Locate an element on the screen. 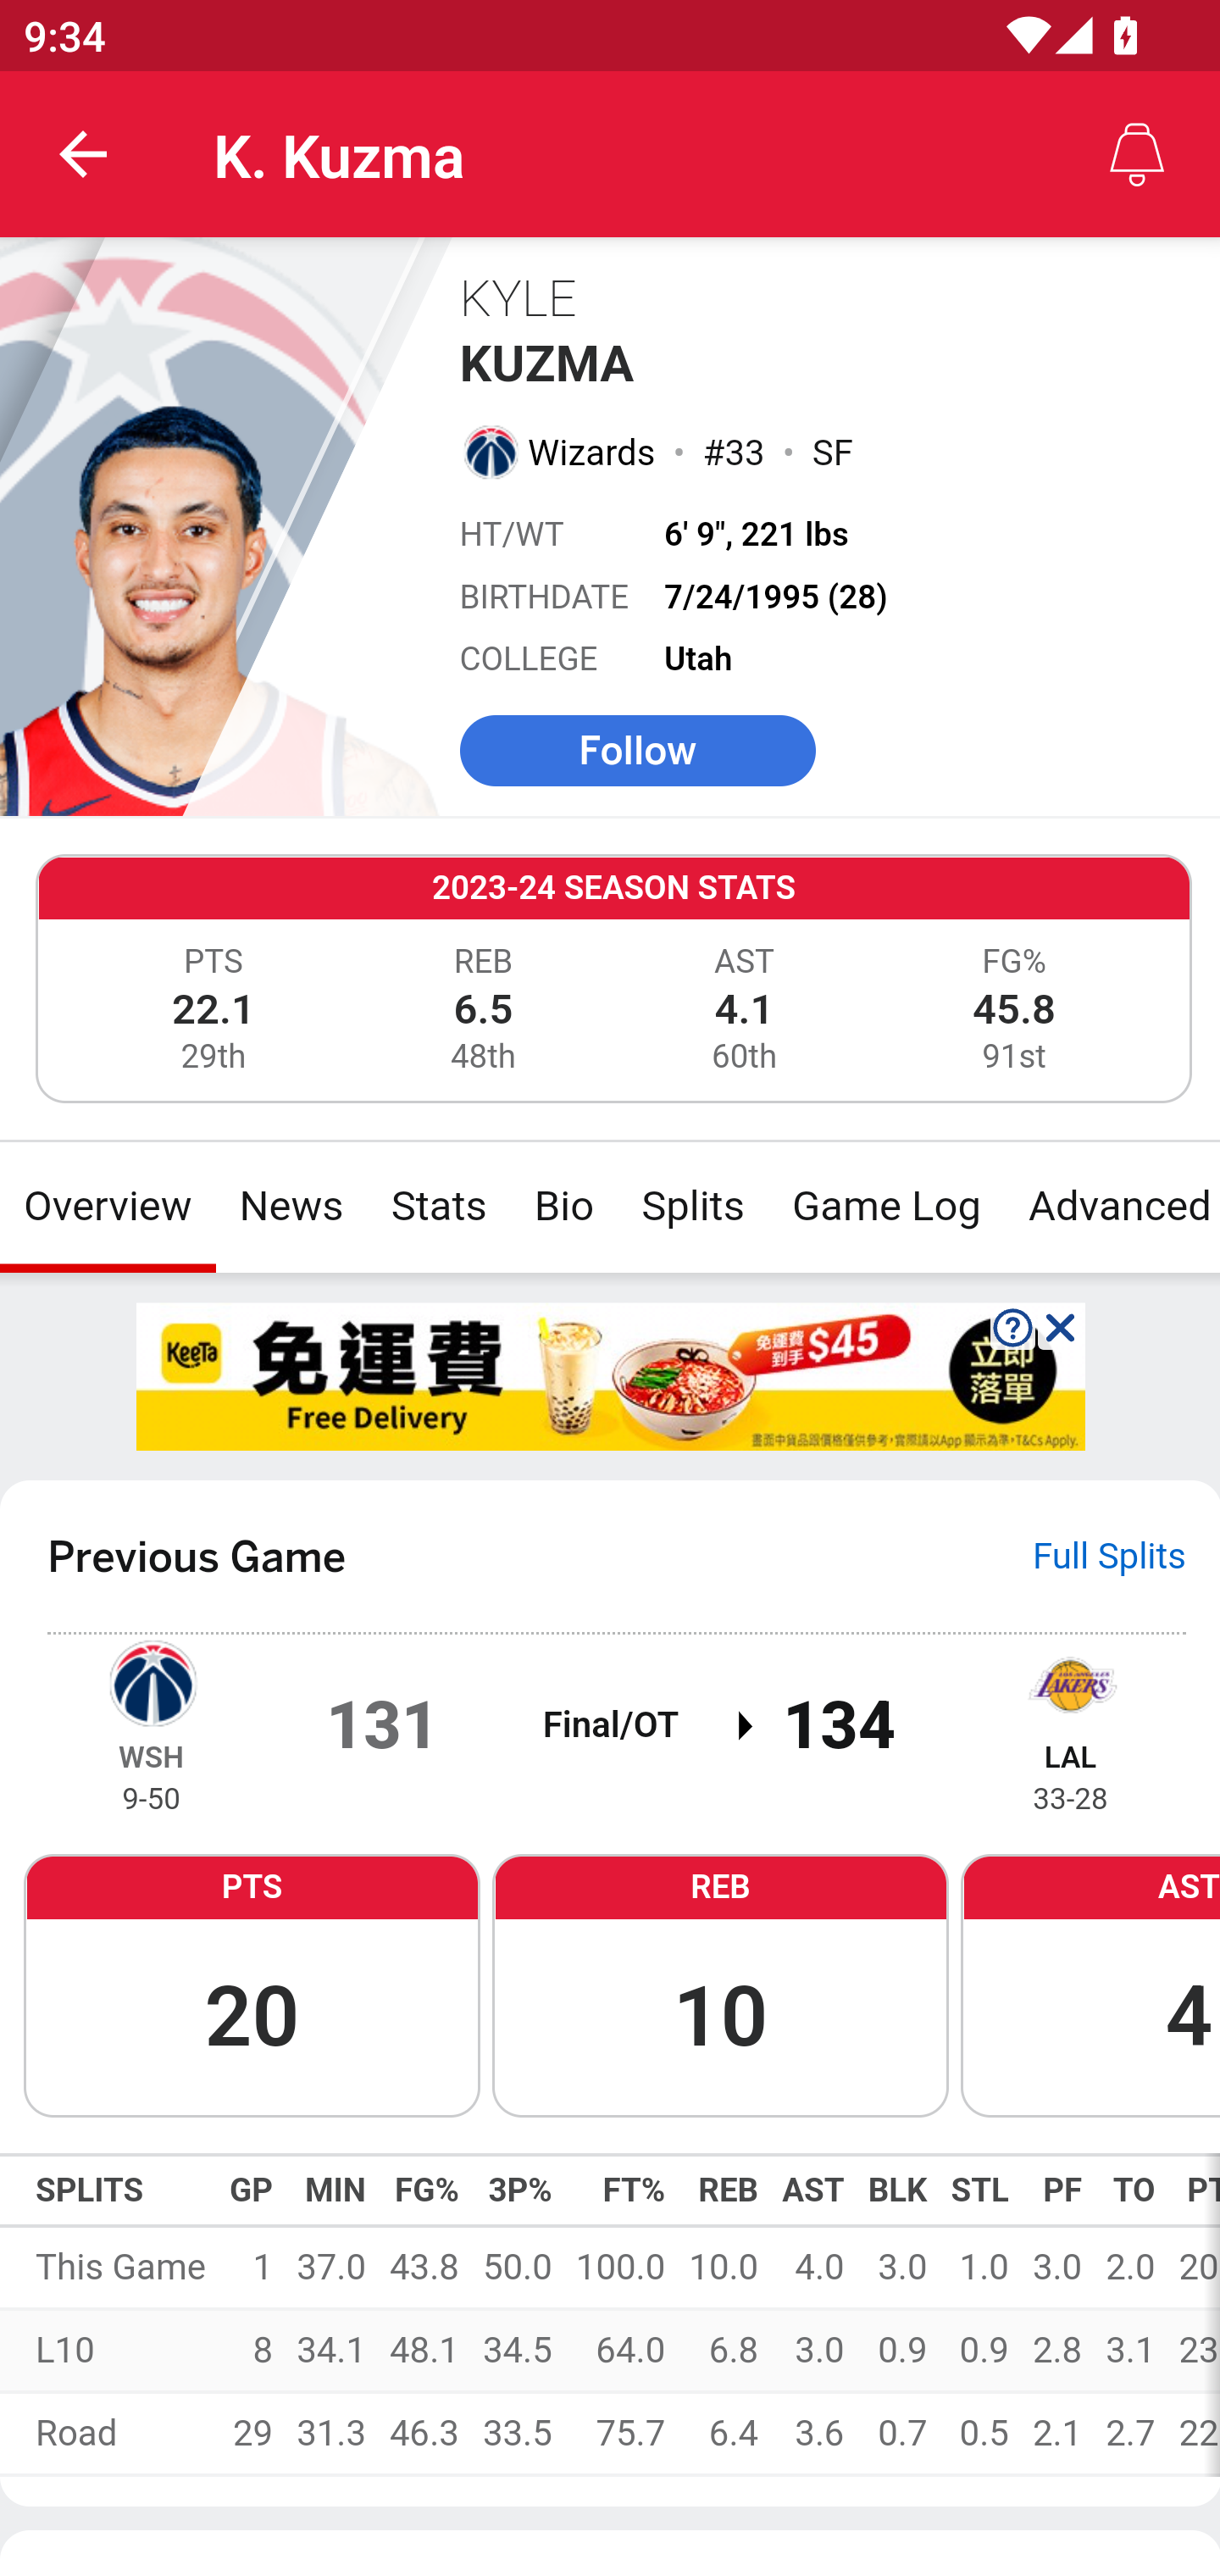 This screenshot has height=2576, width=1220. News is located at coordinates (291, 1207).